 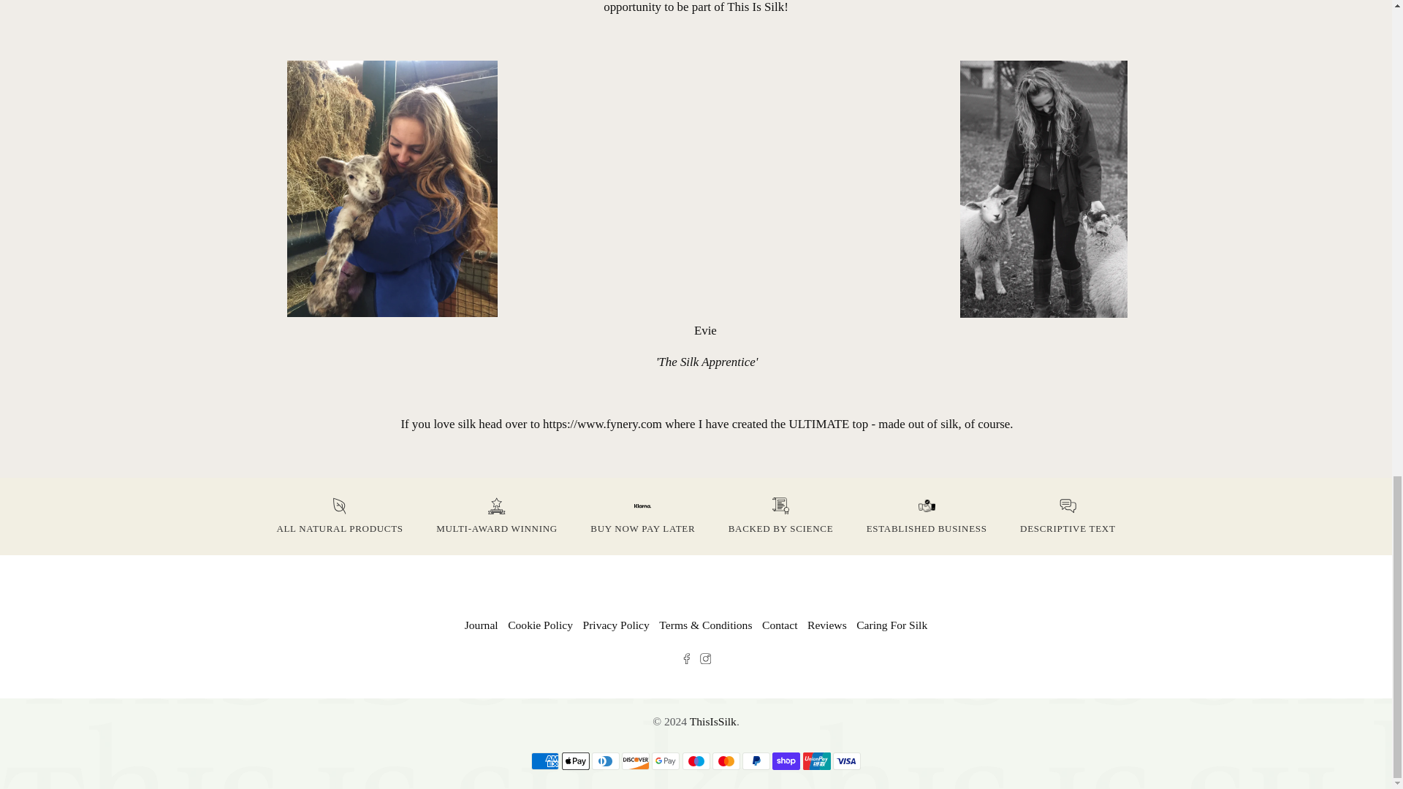 What do you see at coordinates (696, 761) in the screenshot?
I see `Maestro` at bounding box center [696, 761].